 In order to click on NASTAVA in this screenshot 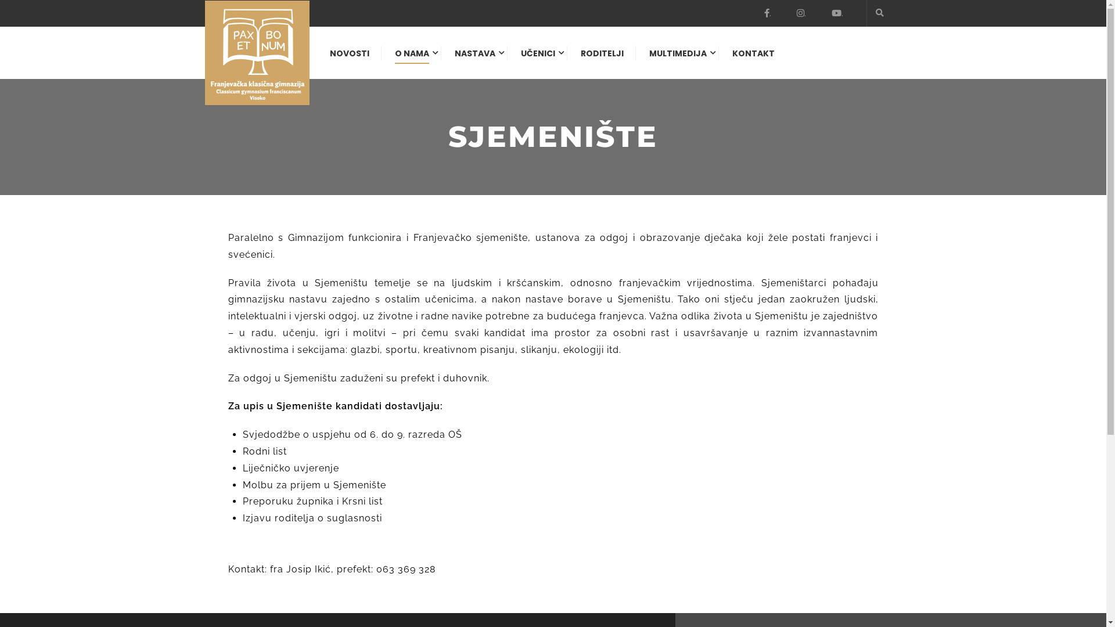, I will do `click(474, 59)`.